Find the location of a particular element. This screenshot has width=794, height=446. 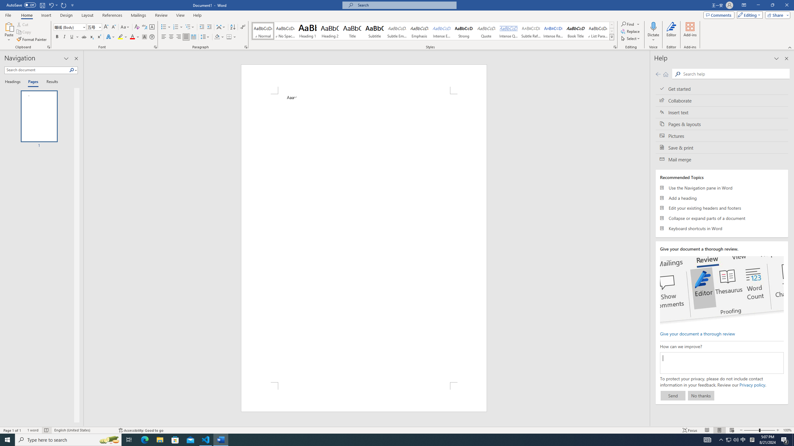

Heading 2 is located at coordinates (330, 31).